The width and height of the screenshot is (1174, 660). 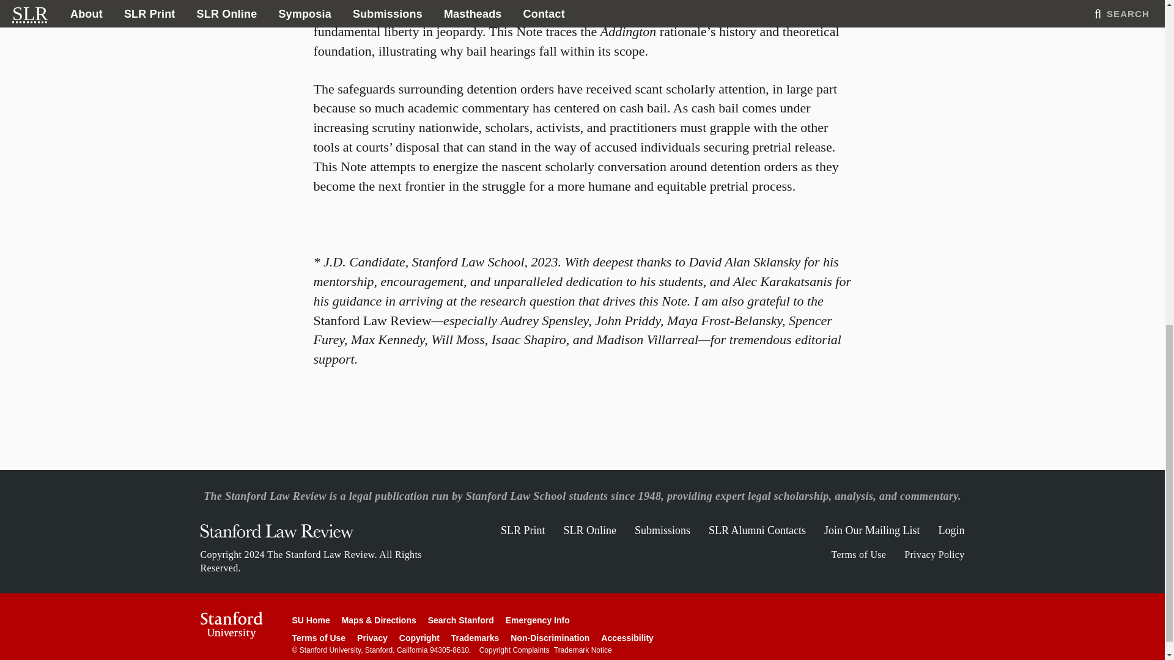 What do you see at coordinates (589, 530) in the screenshot?
I see `SLR Online` at bounding box center [589, 530].